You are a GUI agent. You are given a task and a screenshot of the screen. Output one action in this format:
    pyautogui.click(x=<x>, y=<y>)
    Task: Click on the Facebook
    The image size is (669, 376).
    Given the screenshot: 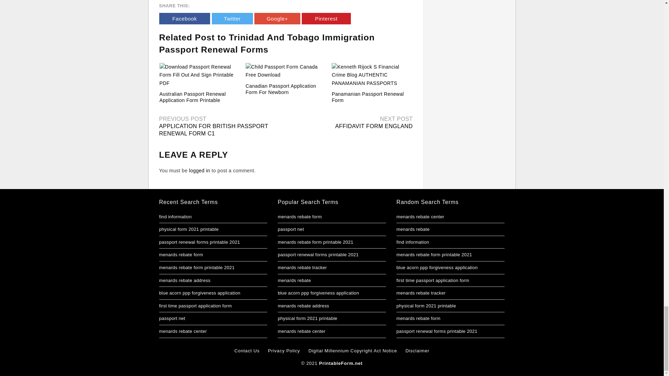 What is the action you would take?
    pyautogui.click(x=184, y=18)
    